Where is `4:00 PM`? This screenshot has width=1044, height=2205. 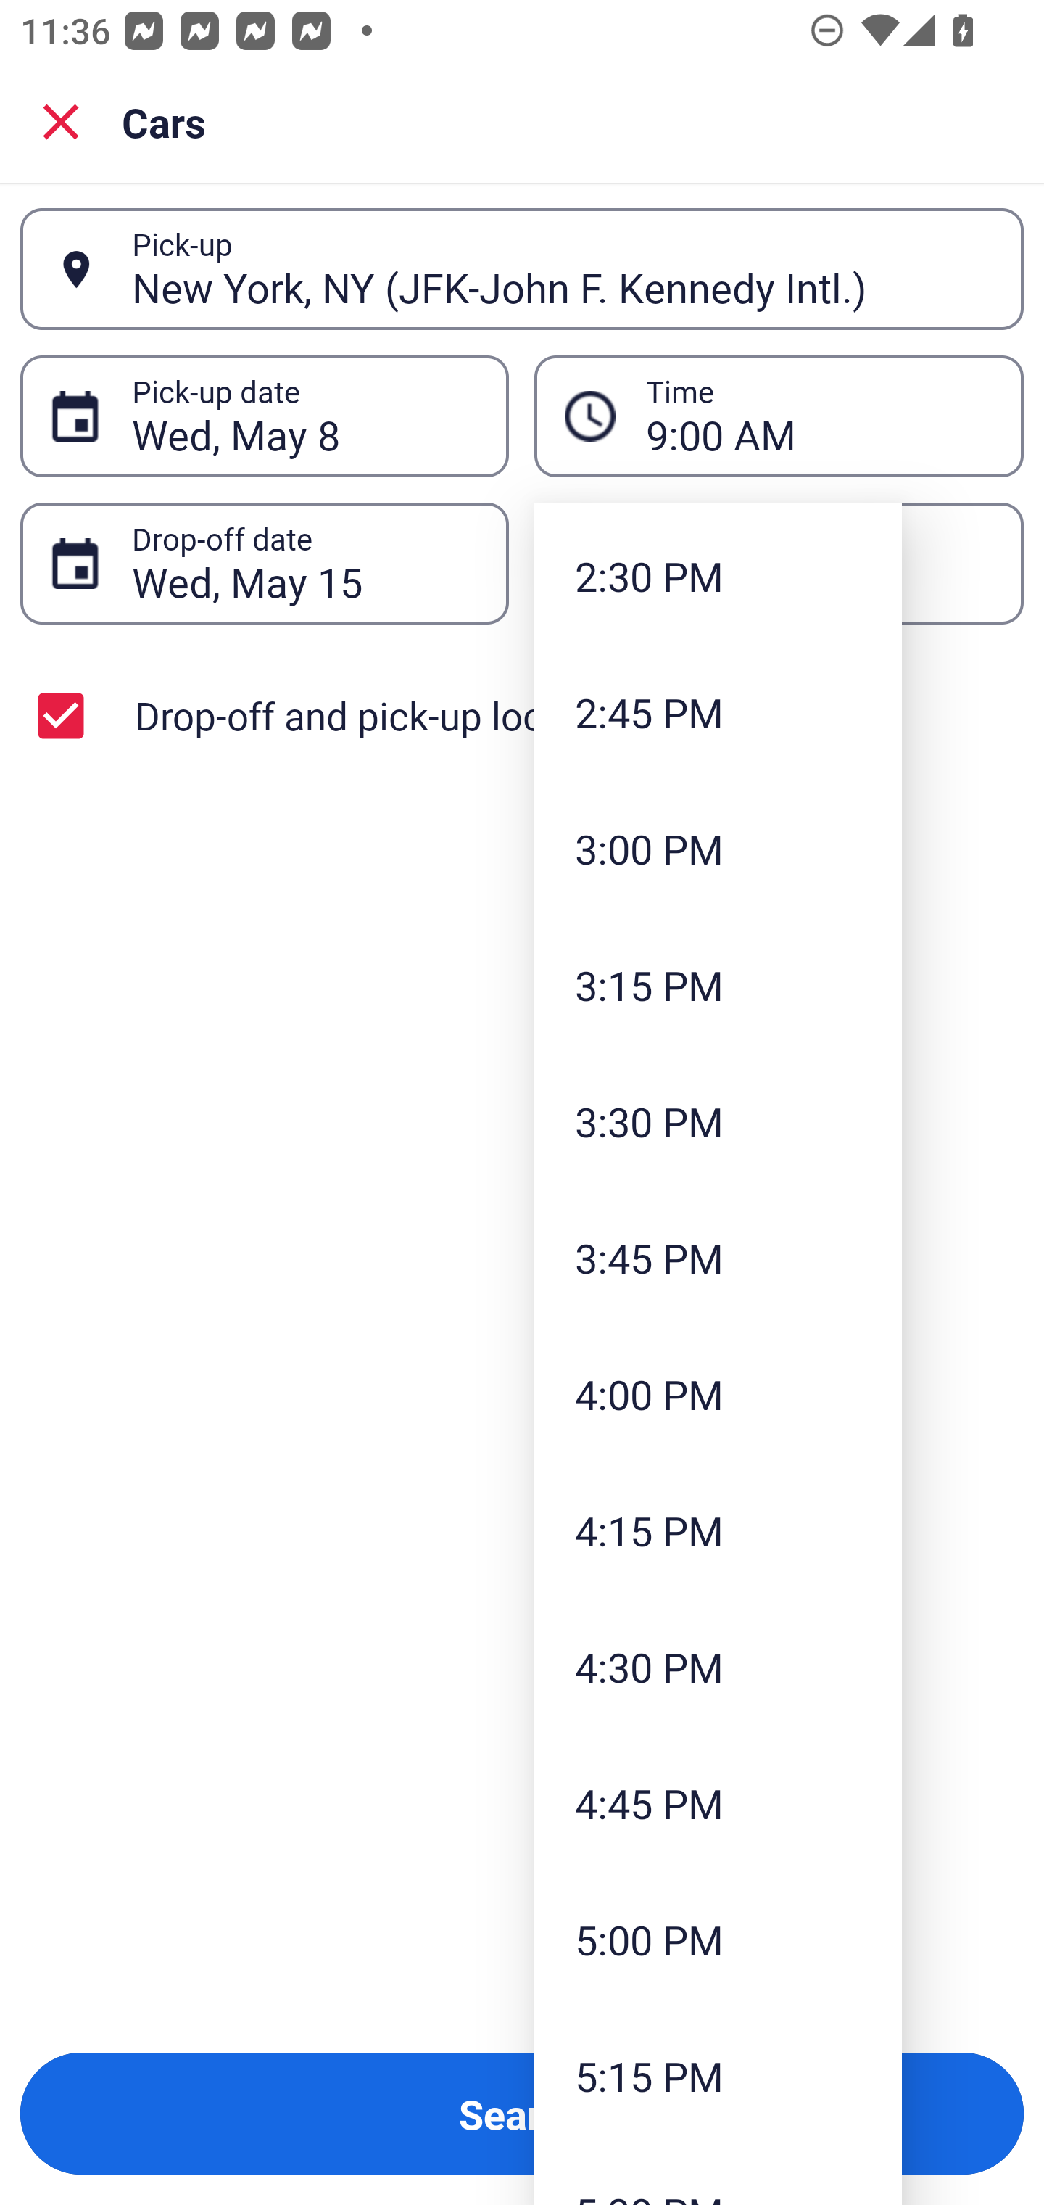
4:00 PM is located at coordinates (718, 1393).